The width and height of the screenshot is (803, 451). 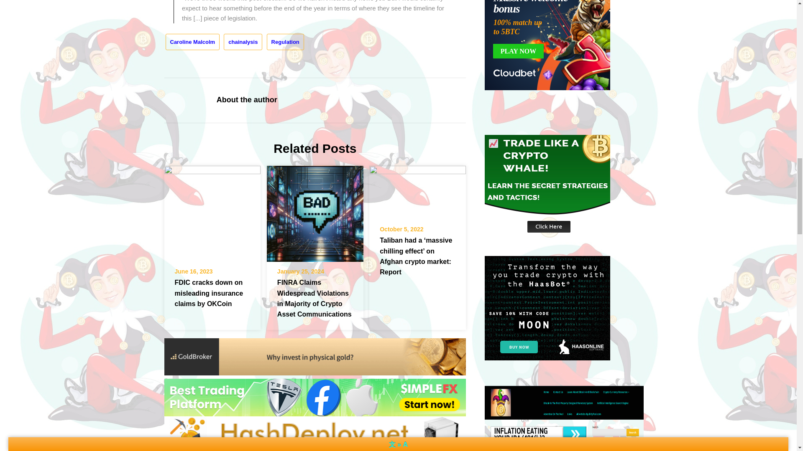 I want to click on FDIC cracks down on misleading insurance claims by OKCoin, so click(x=212, y=211).